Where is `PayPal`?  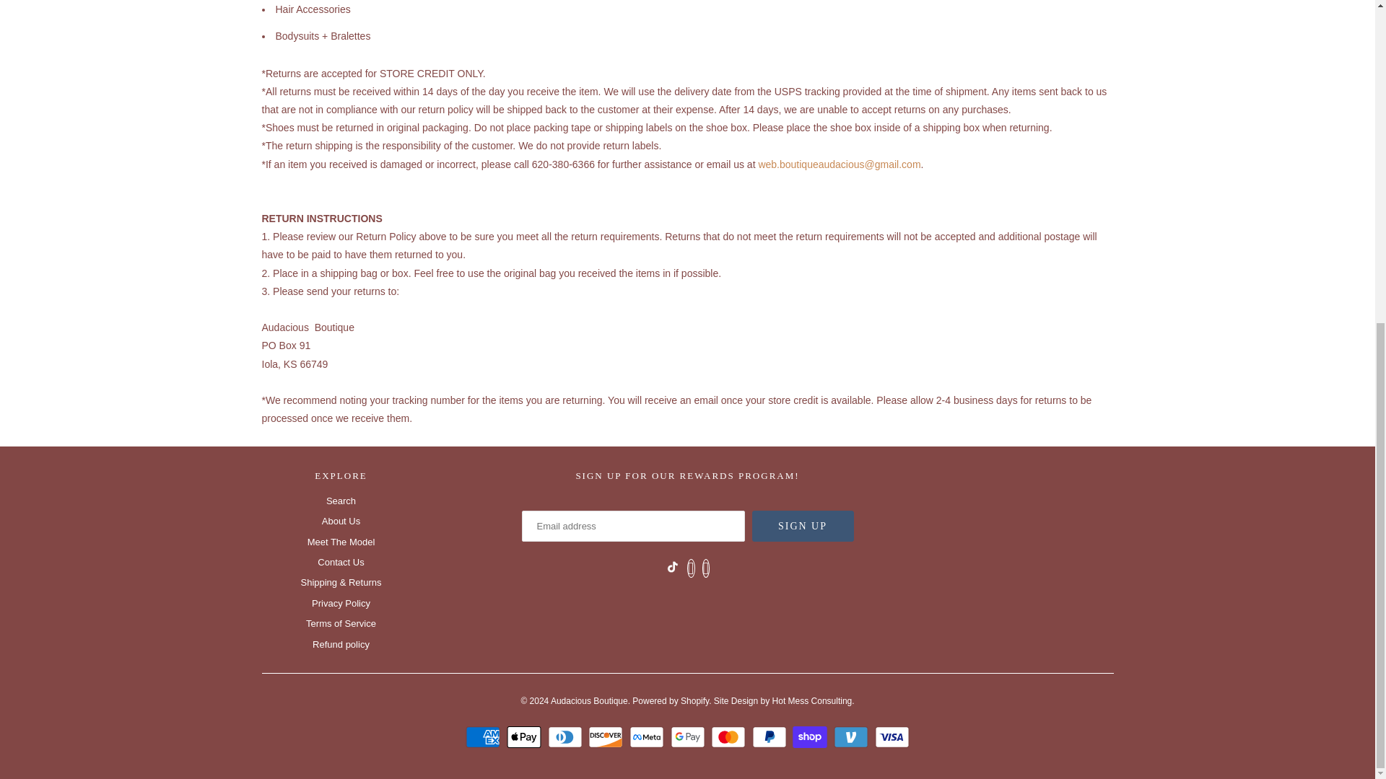 PayPal is located at coordinates (771, 736).